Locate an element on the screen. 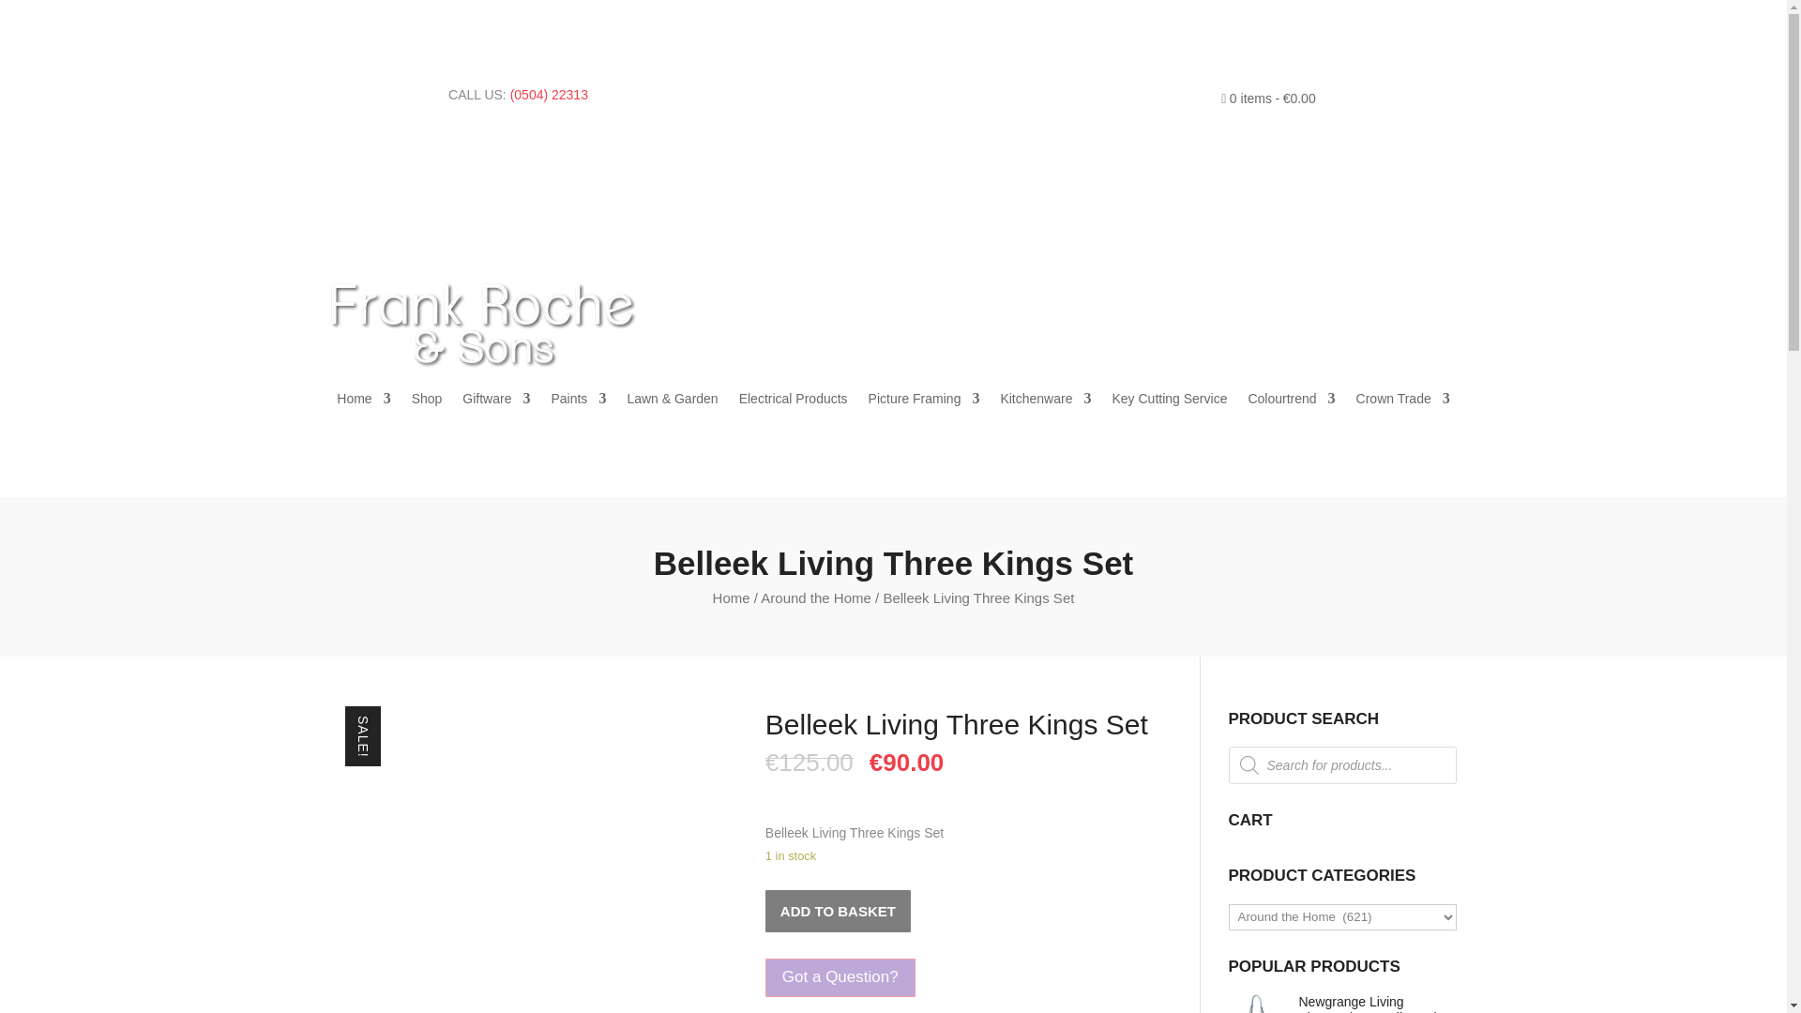 The height and width of the screenshot is (1013, 1801). Shop is located at coordinates (428, 401).